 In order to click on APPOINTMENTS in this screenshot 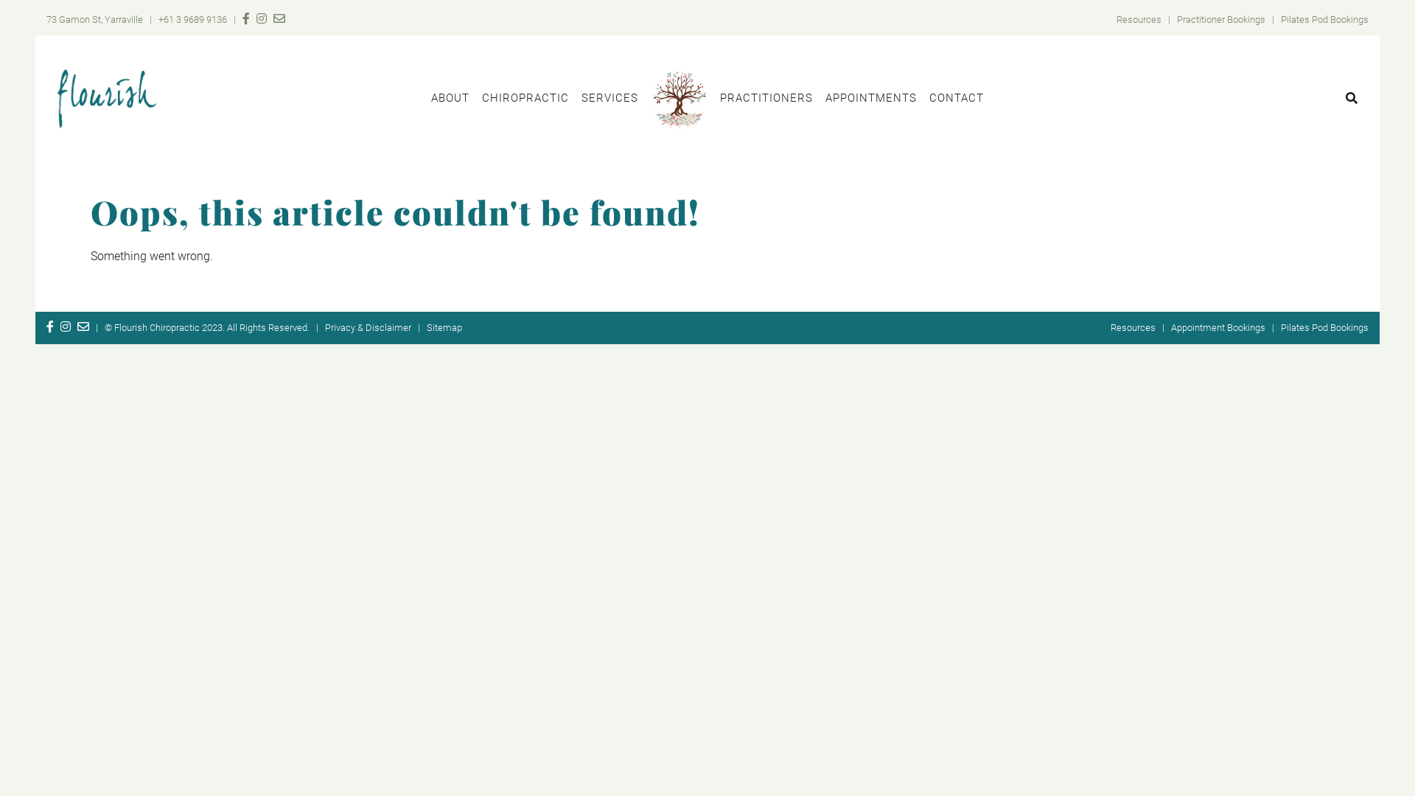, I will do `click(871, 99)`.